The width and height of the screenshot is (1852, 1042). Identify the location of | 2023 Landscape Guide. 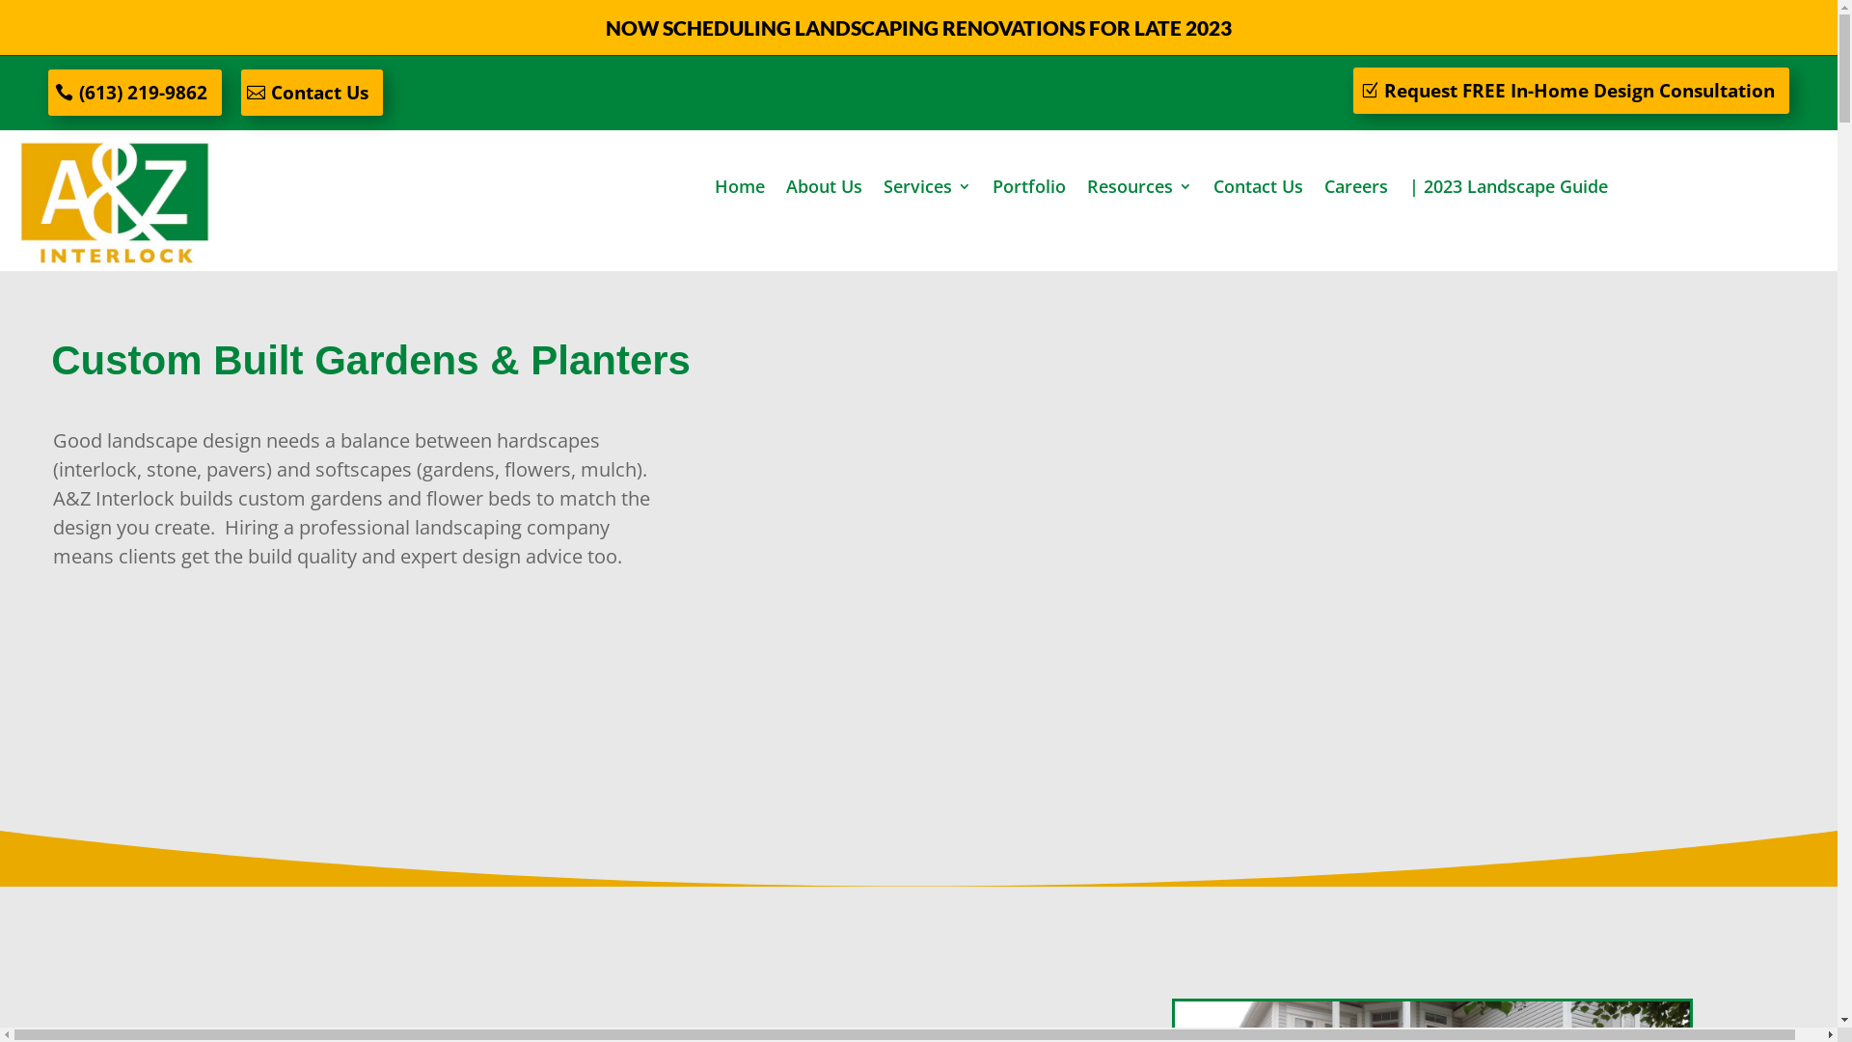
(1509, 190).